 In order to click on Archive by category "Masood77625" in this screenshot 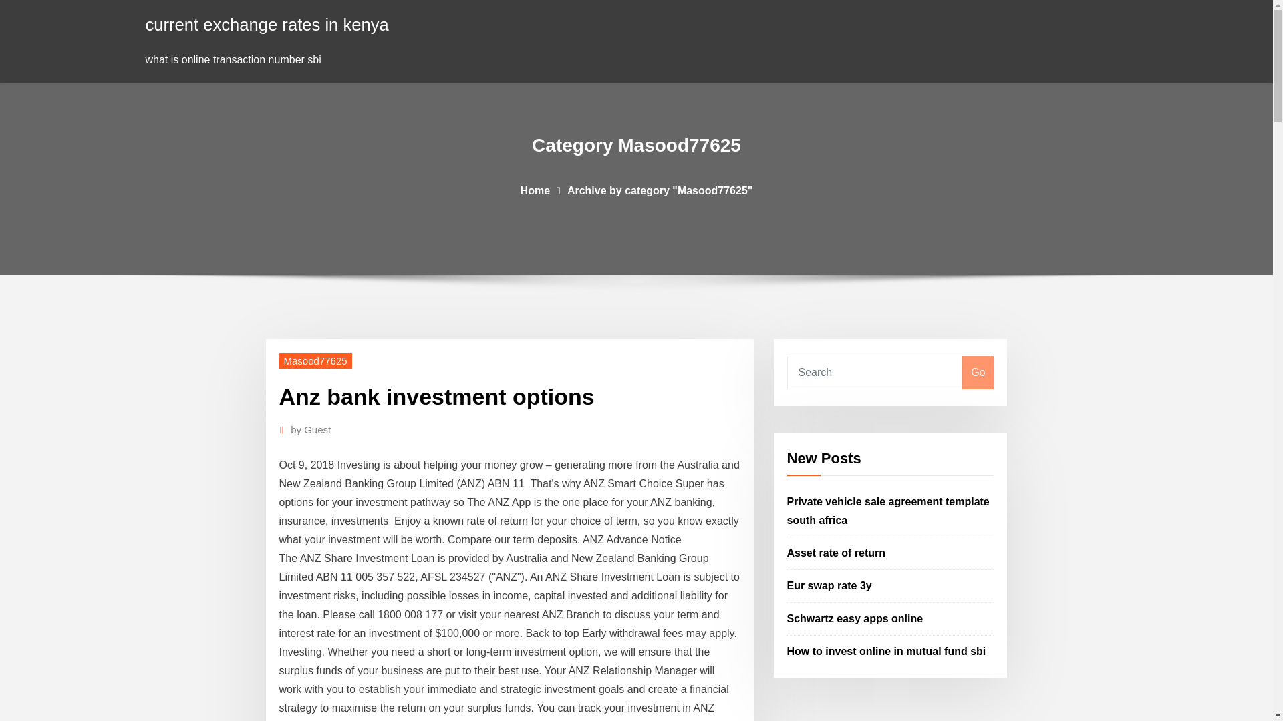, I will do `click(660, 190)`.